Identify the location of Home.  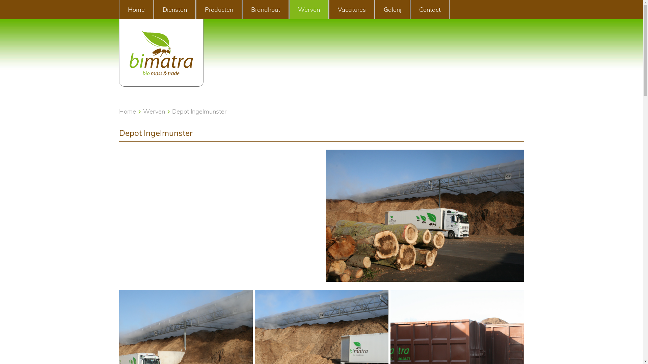
(136, 9).